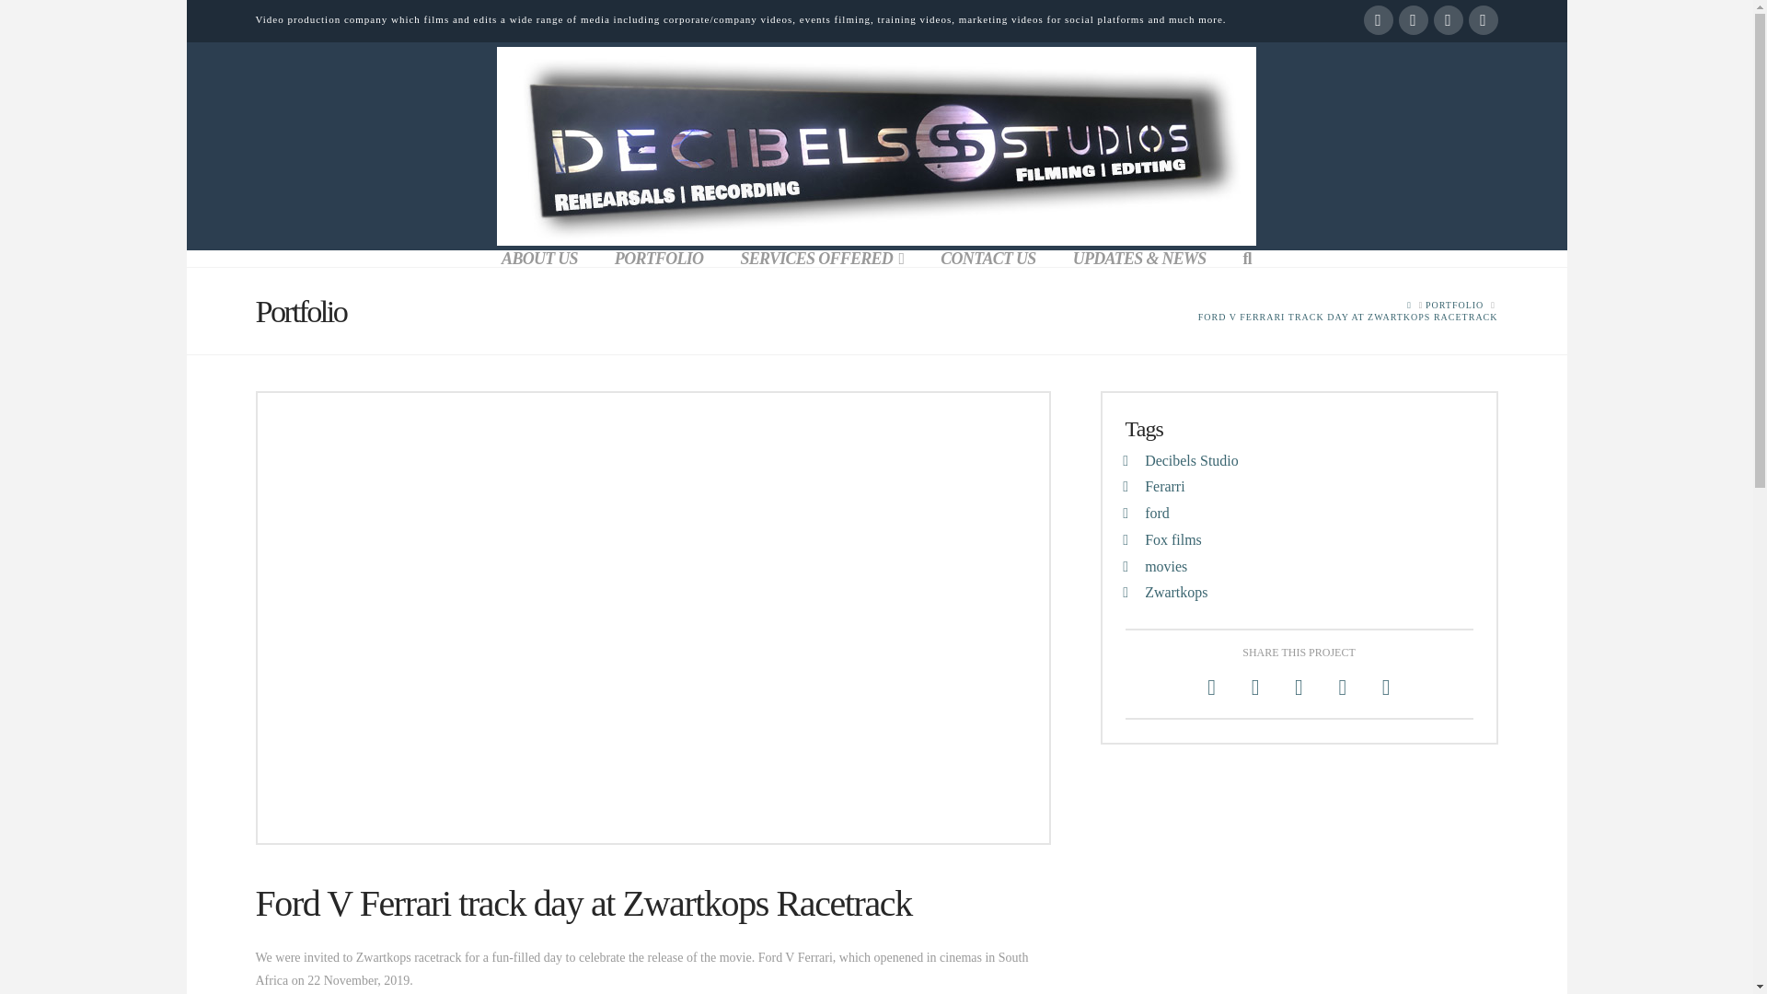 This screenshot has height=994, width=1767. I want to click on ford, so click(1158, 512).